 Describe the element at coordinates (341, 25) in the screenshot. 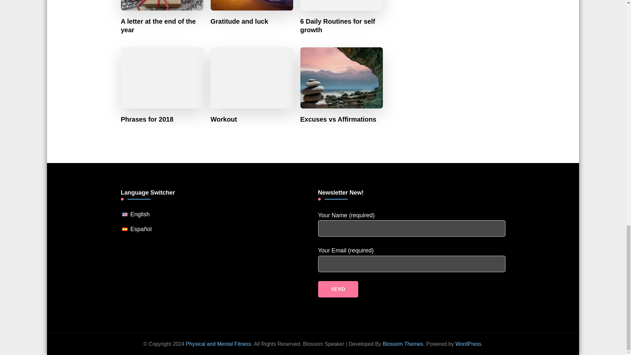

I see `6 Daily Routines for self growth` at that location.